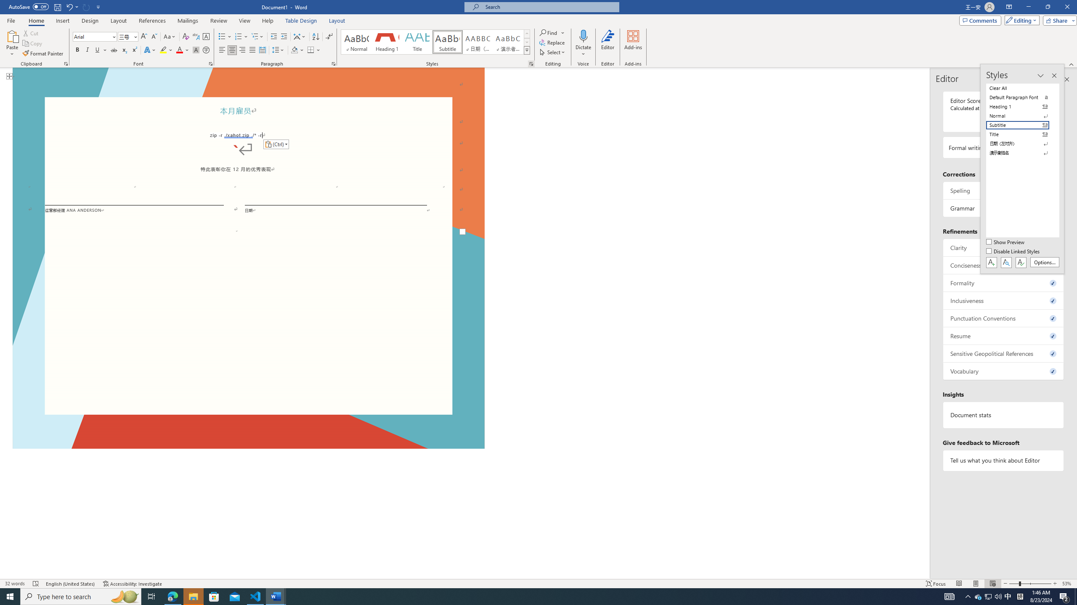 The image size is (1077, 605). I want to click on Clear All, so click(1023, 88).